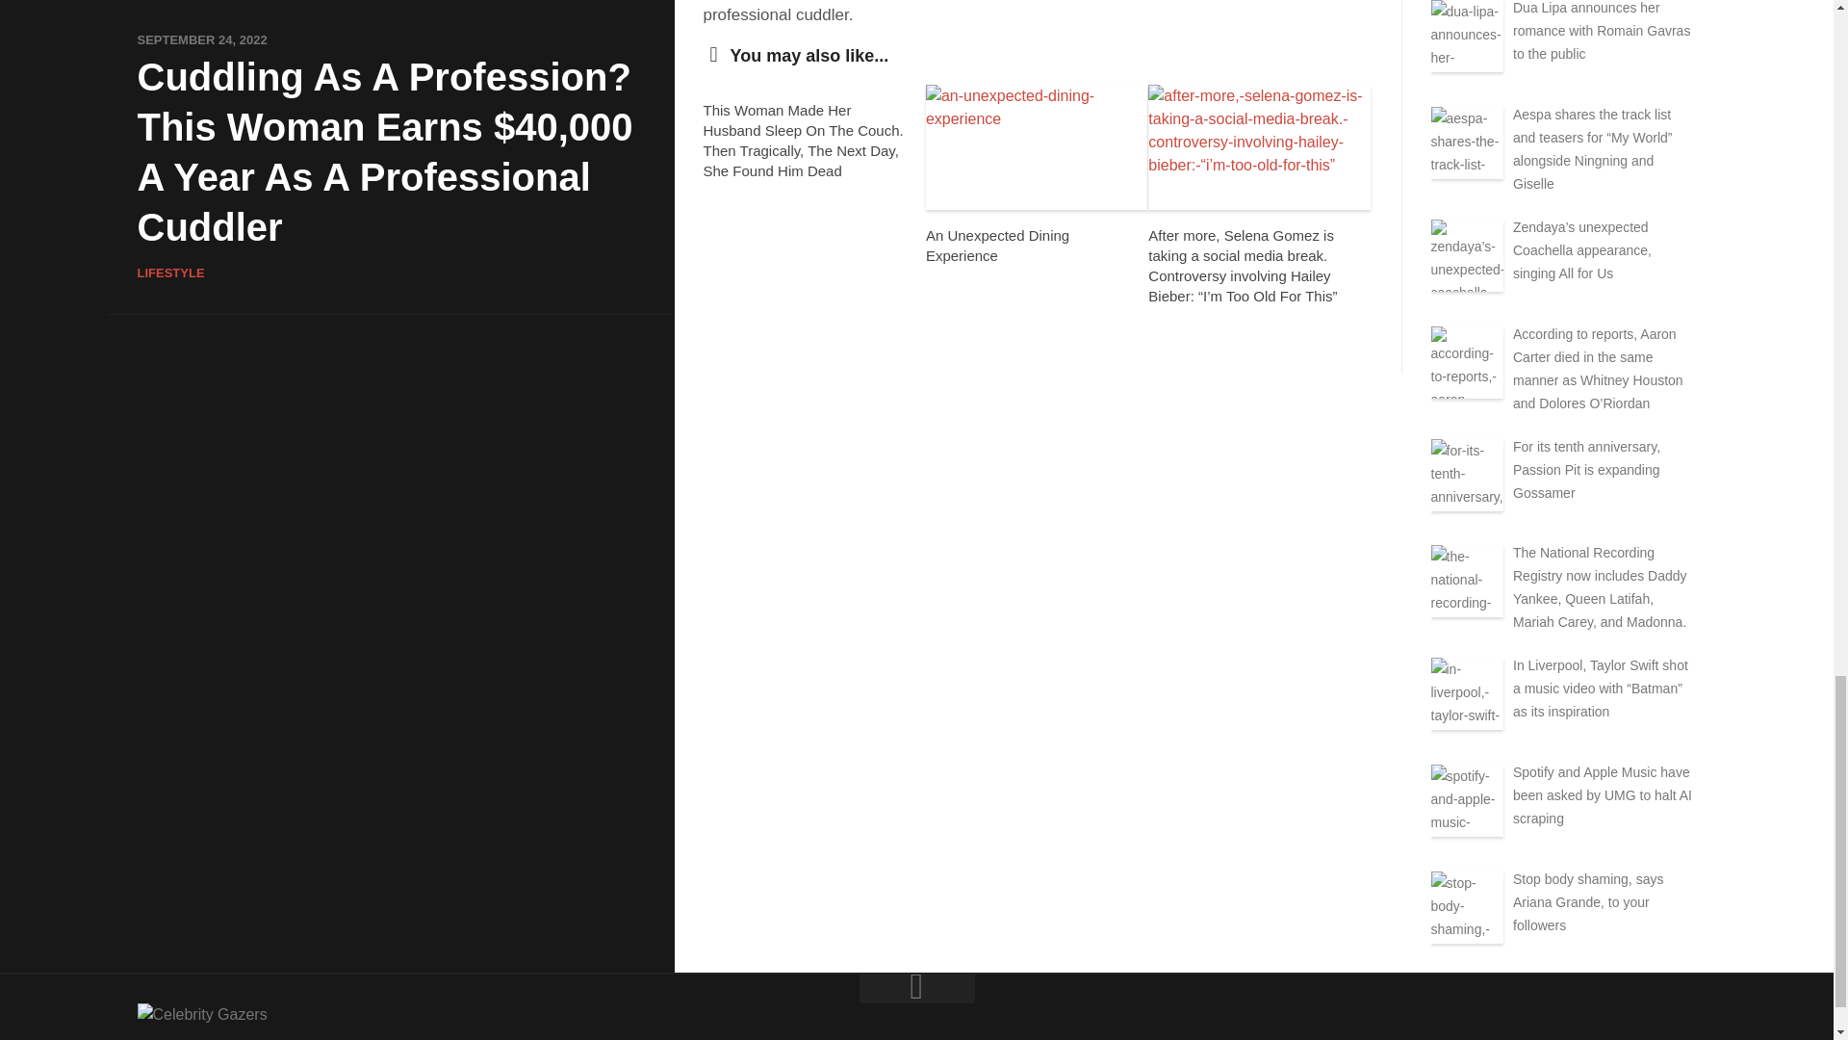  Describe the element at coordinates (997, 246) in the screenshot. I see `An Unexpected Dining Experience` at that location.